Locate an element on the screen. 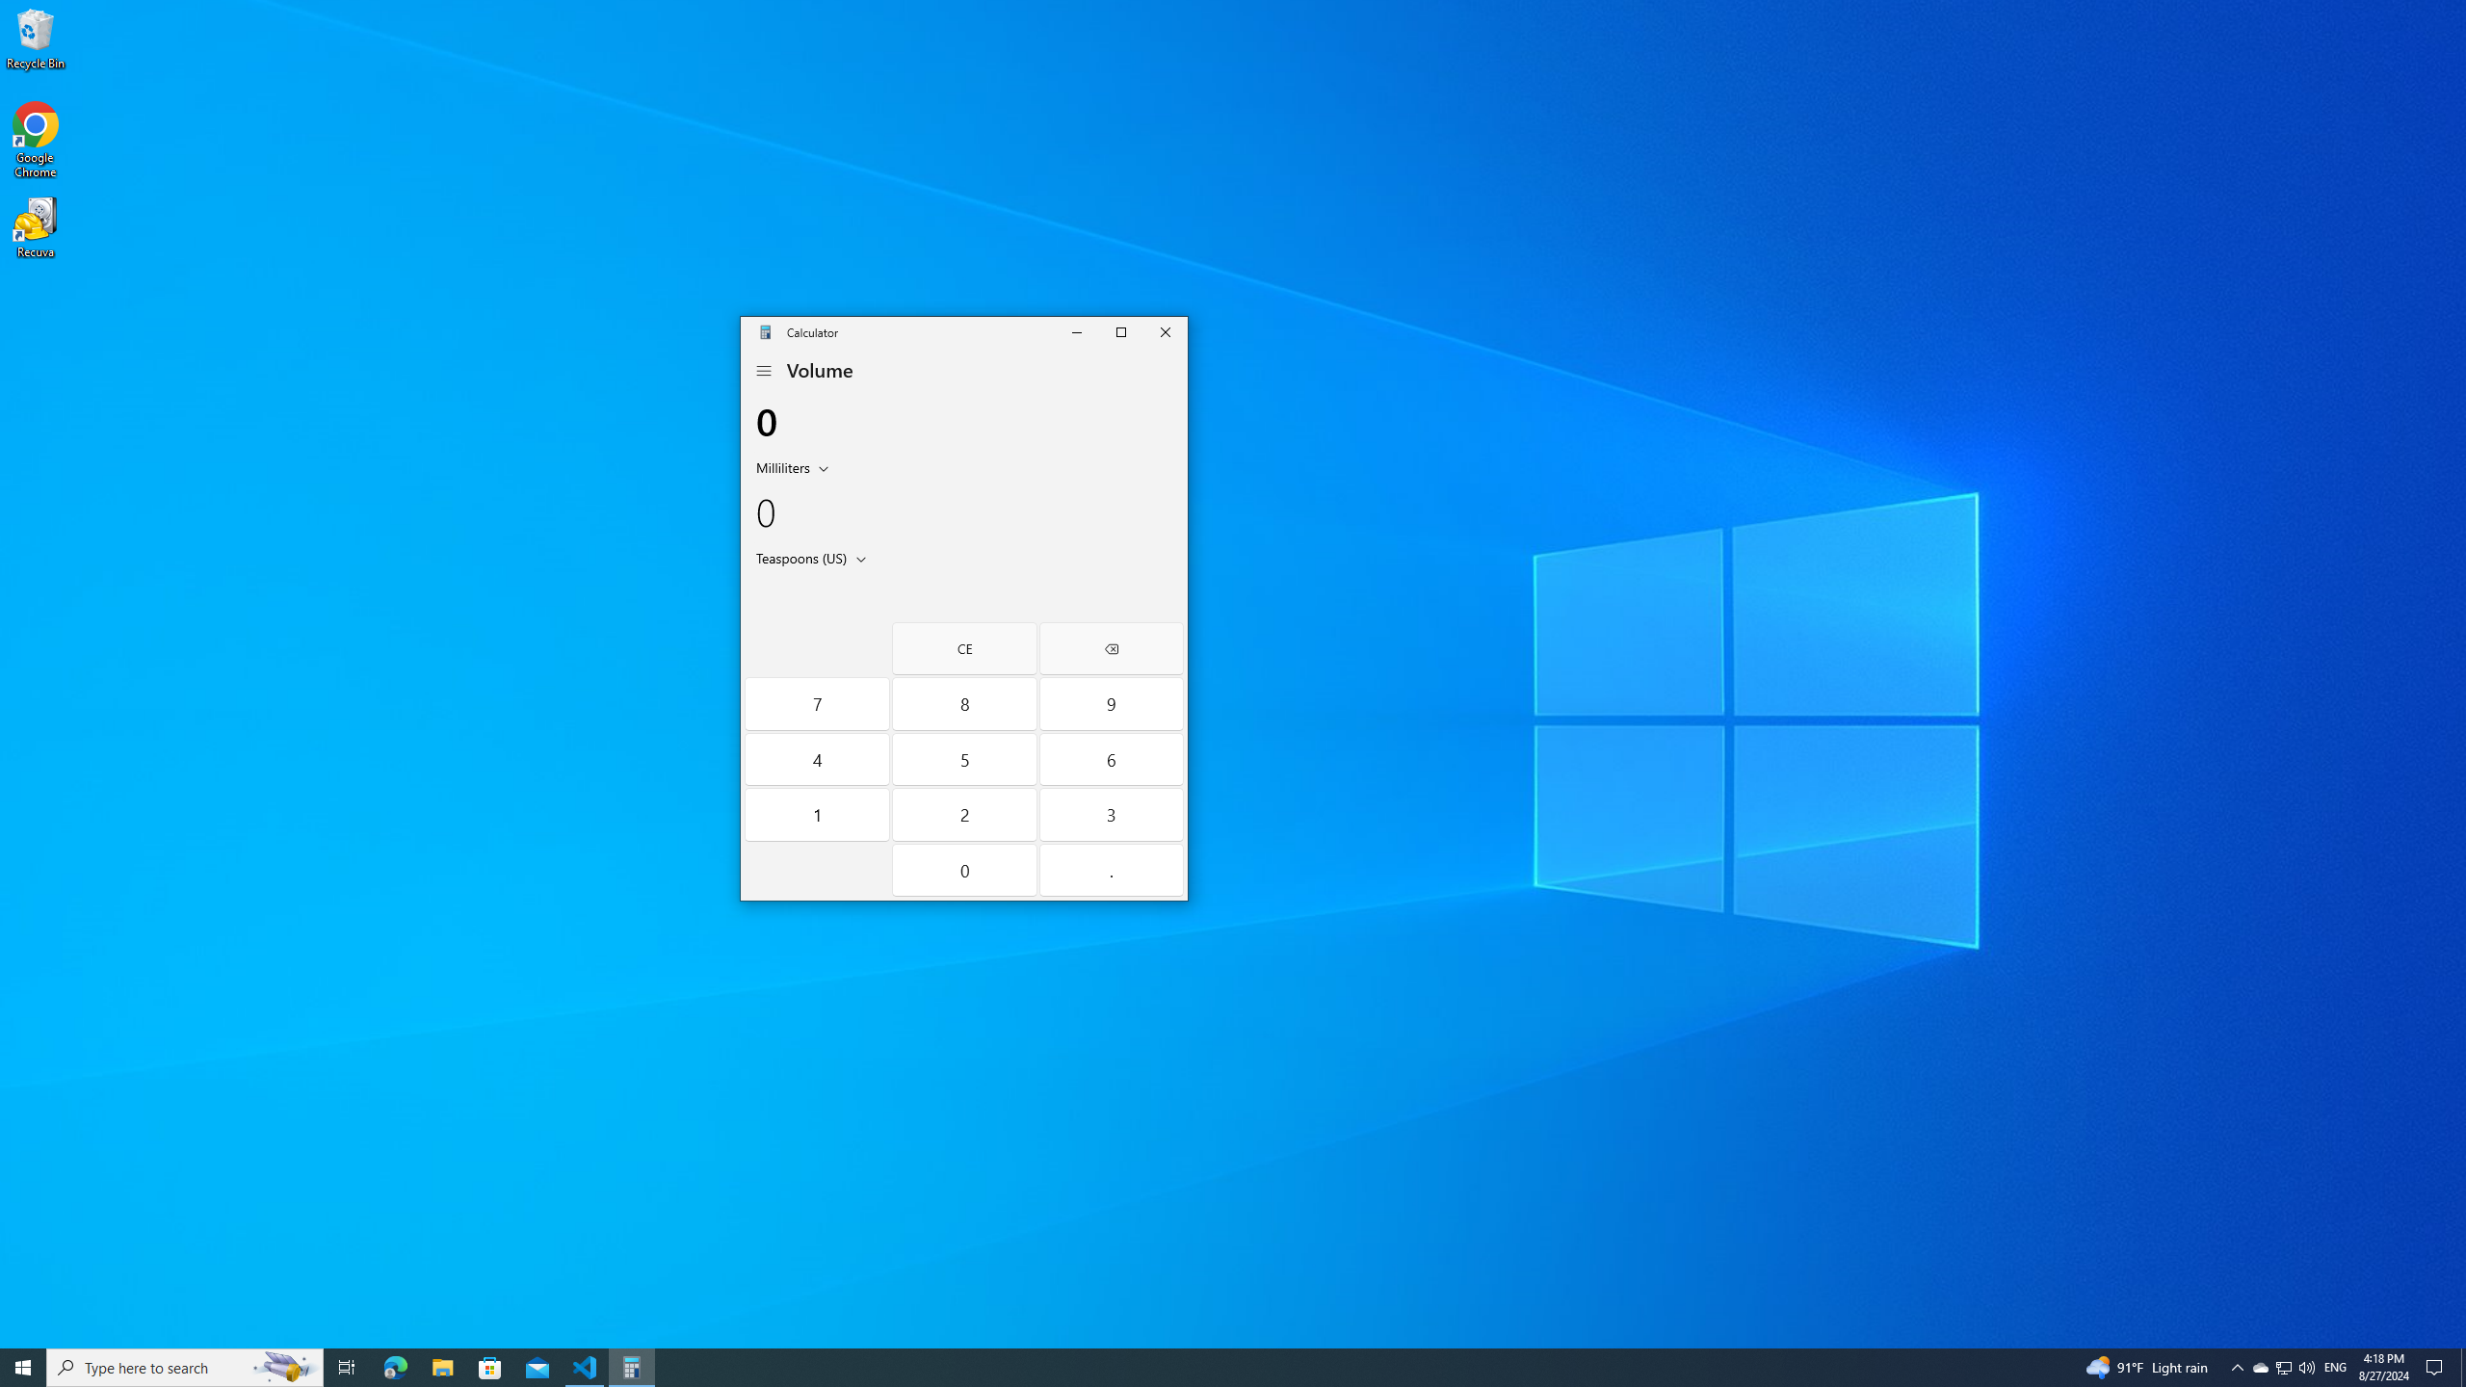 The width and height of the screenshot is (2466, 1387). Zero is located at coordinates (965, 870).